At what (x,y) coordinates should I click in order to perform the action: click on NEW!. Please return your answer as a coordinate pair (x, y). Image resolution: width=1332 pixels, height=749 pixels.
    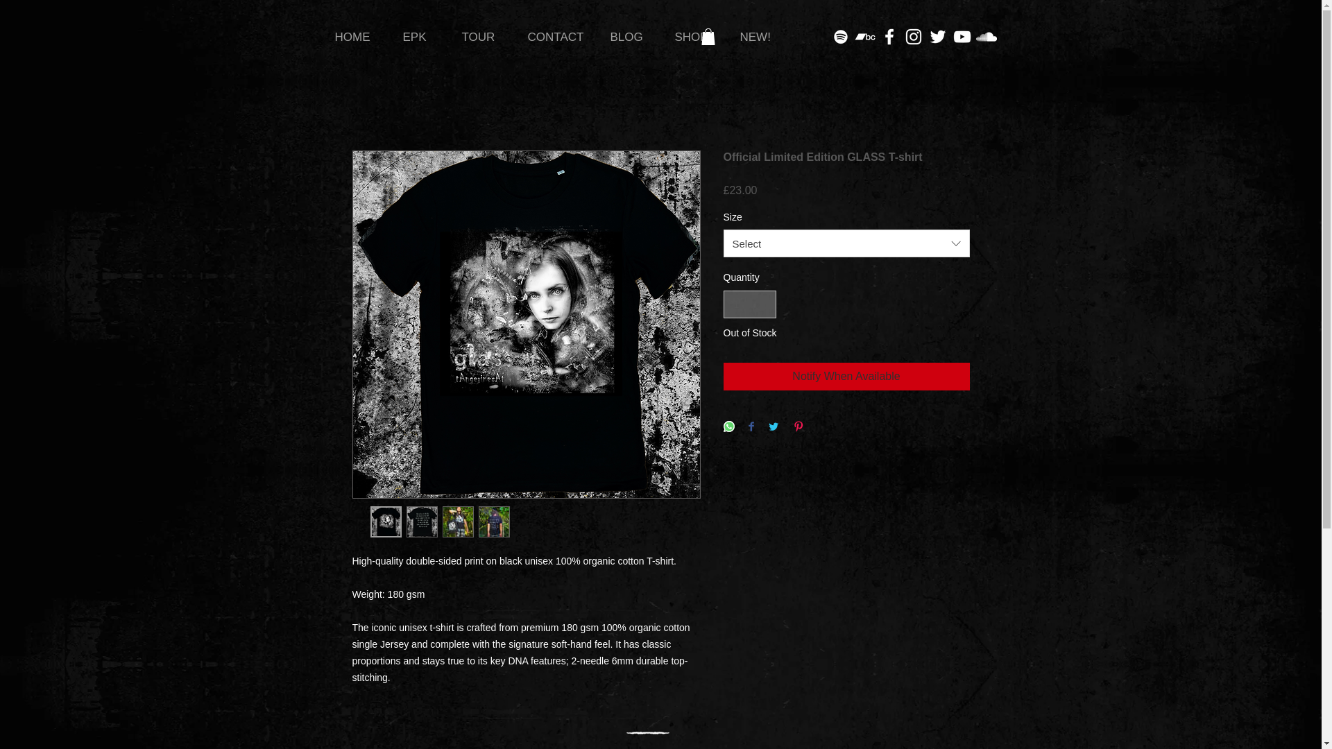
    Looking at the image, I should click on (762, 37).